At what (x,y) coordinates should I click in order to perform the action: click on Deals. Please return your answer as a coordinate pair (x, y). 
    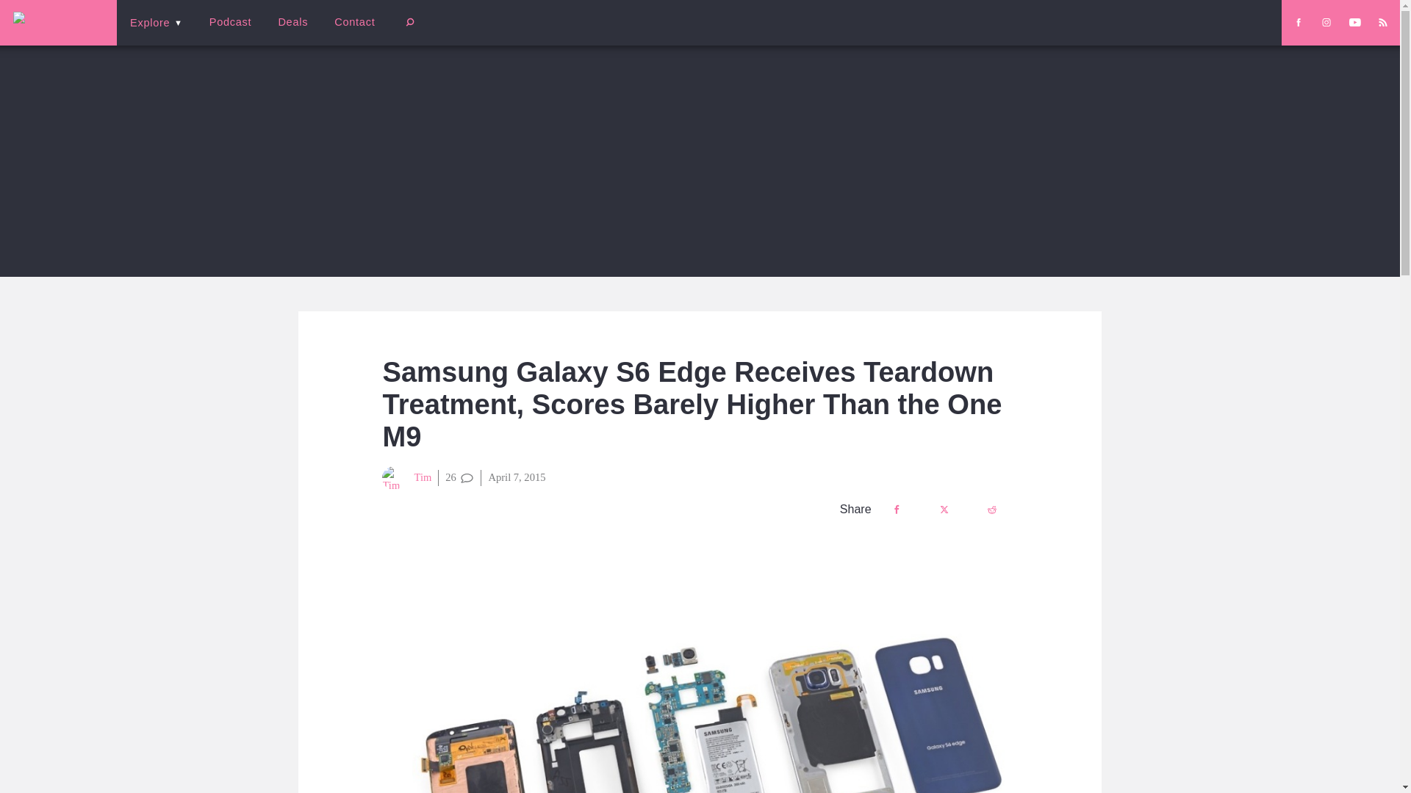
    Looking at the image, I should click on (292, 22).